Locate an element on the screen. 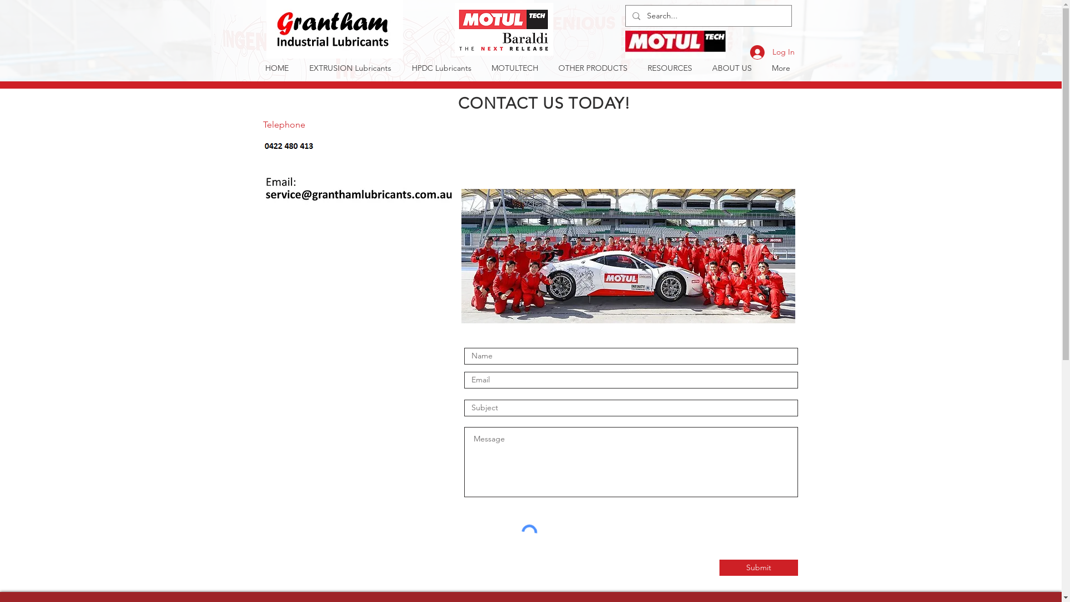 Image resolution: width=1070 pixels, height=602 pixels. Google Maps is located at coordinates (346, 294).